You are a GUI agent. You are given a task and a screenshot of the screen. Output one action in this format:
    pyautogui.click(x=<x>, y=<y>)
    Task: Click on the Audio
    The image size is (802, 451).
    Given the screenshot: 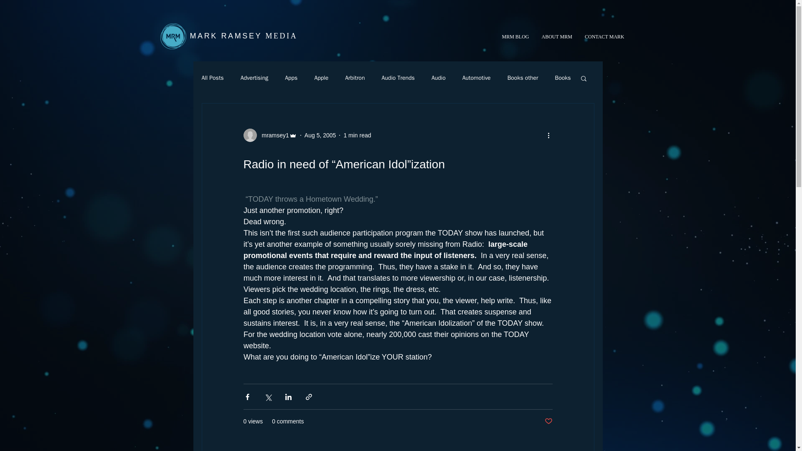 What is the action you would take?
    pyautogui.click(x=439, y=78)
    